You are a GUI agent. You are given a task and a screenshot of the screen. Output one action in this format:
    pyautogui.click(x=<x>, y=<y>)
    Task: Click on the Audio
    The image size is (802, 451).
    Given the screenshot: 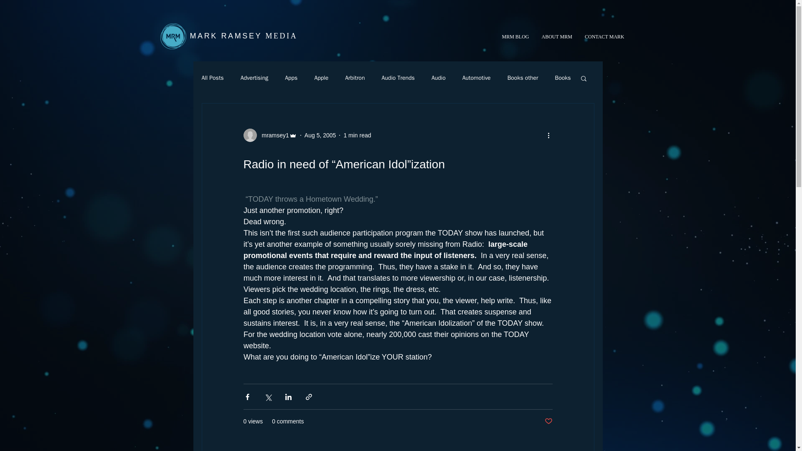 What is the action you would take?
    pyautogui.click(x=439, y=78)
    